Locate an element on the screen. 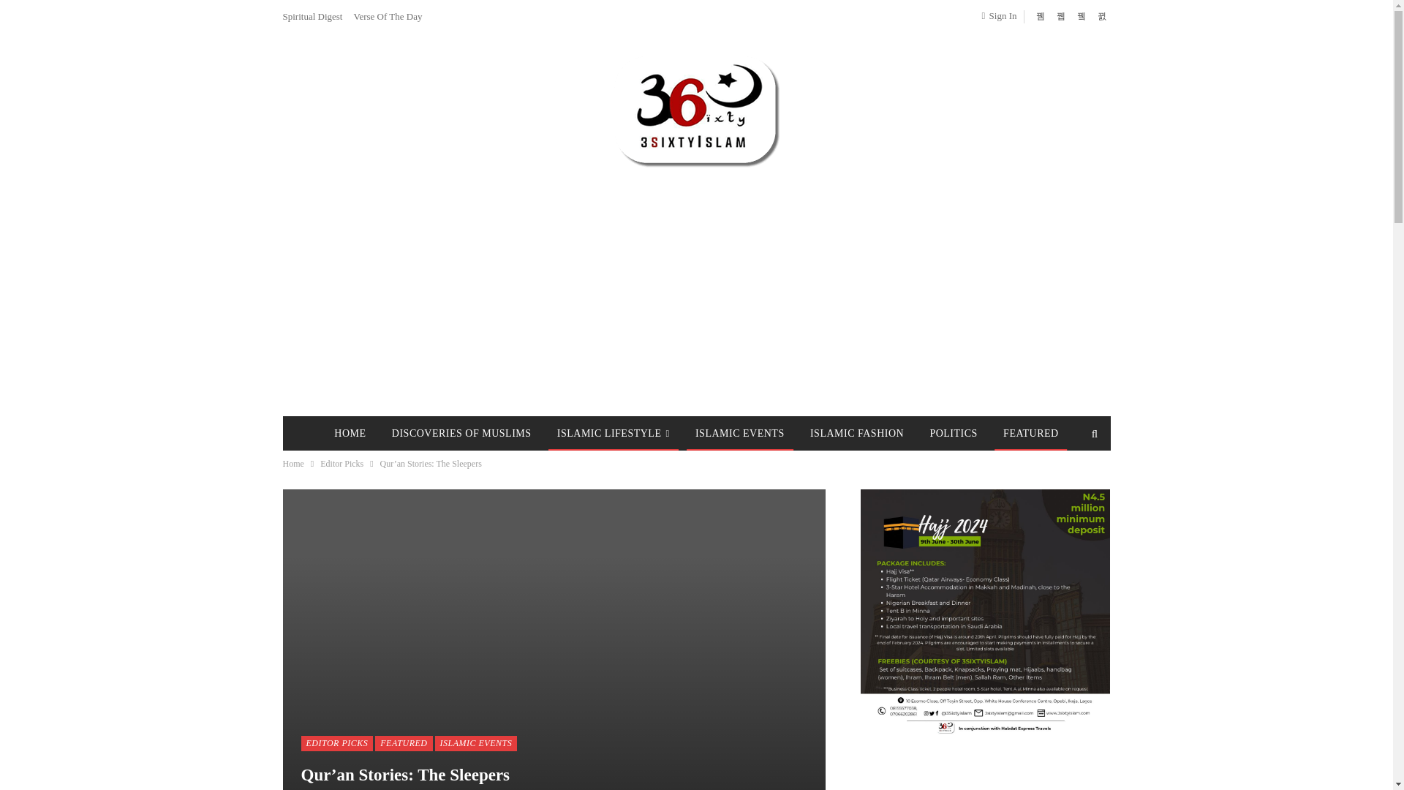 Image resolution: width=1404 pixels, height=790 pixels. POLITICS is located at coordinates (953, 433).